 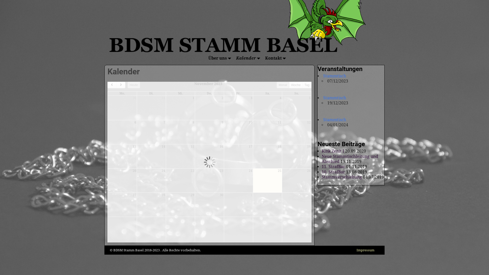 What do you see at coordinates (134, 85) in the screenshot?
I see `Heute` at bounding box center [134, 85].